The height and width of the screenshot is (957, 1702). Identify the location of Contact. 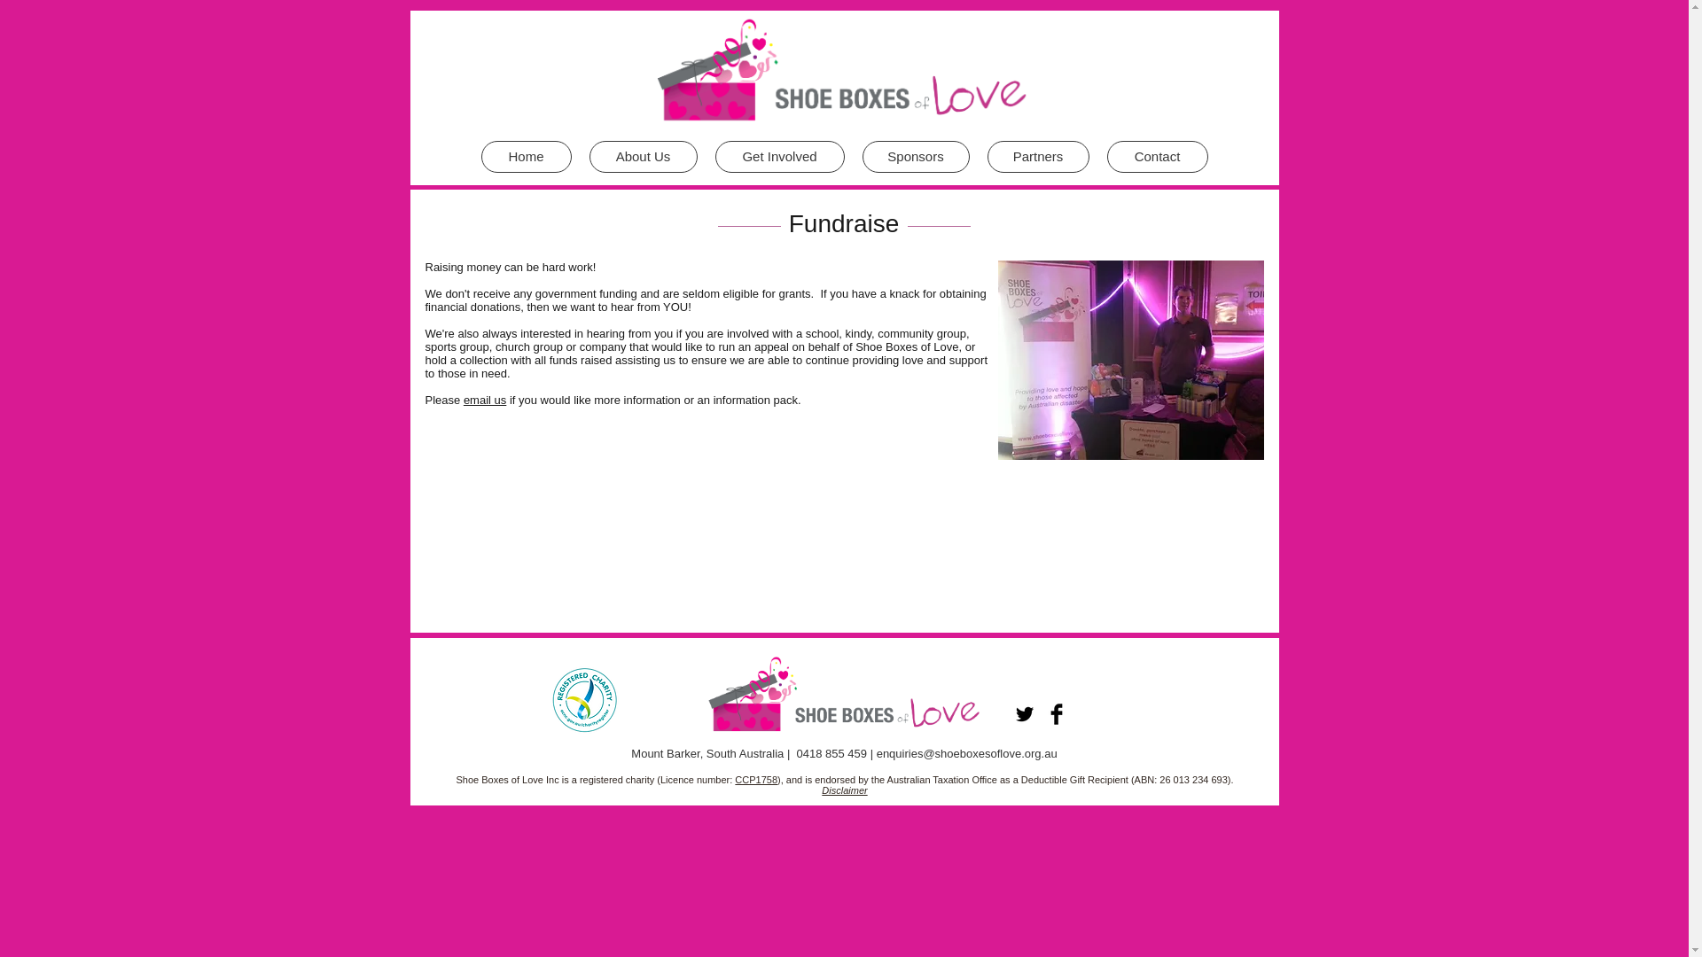
(1156, 156).